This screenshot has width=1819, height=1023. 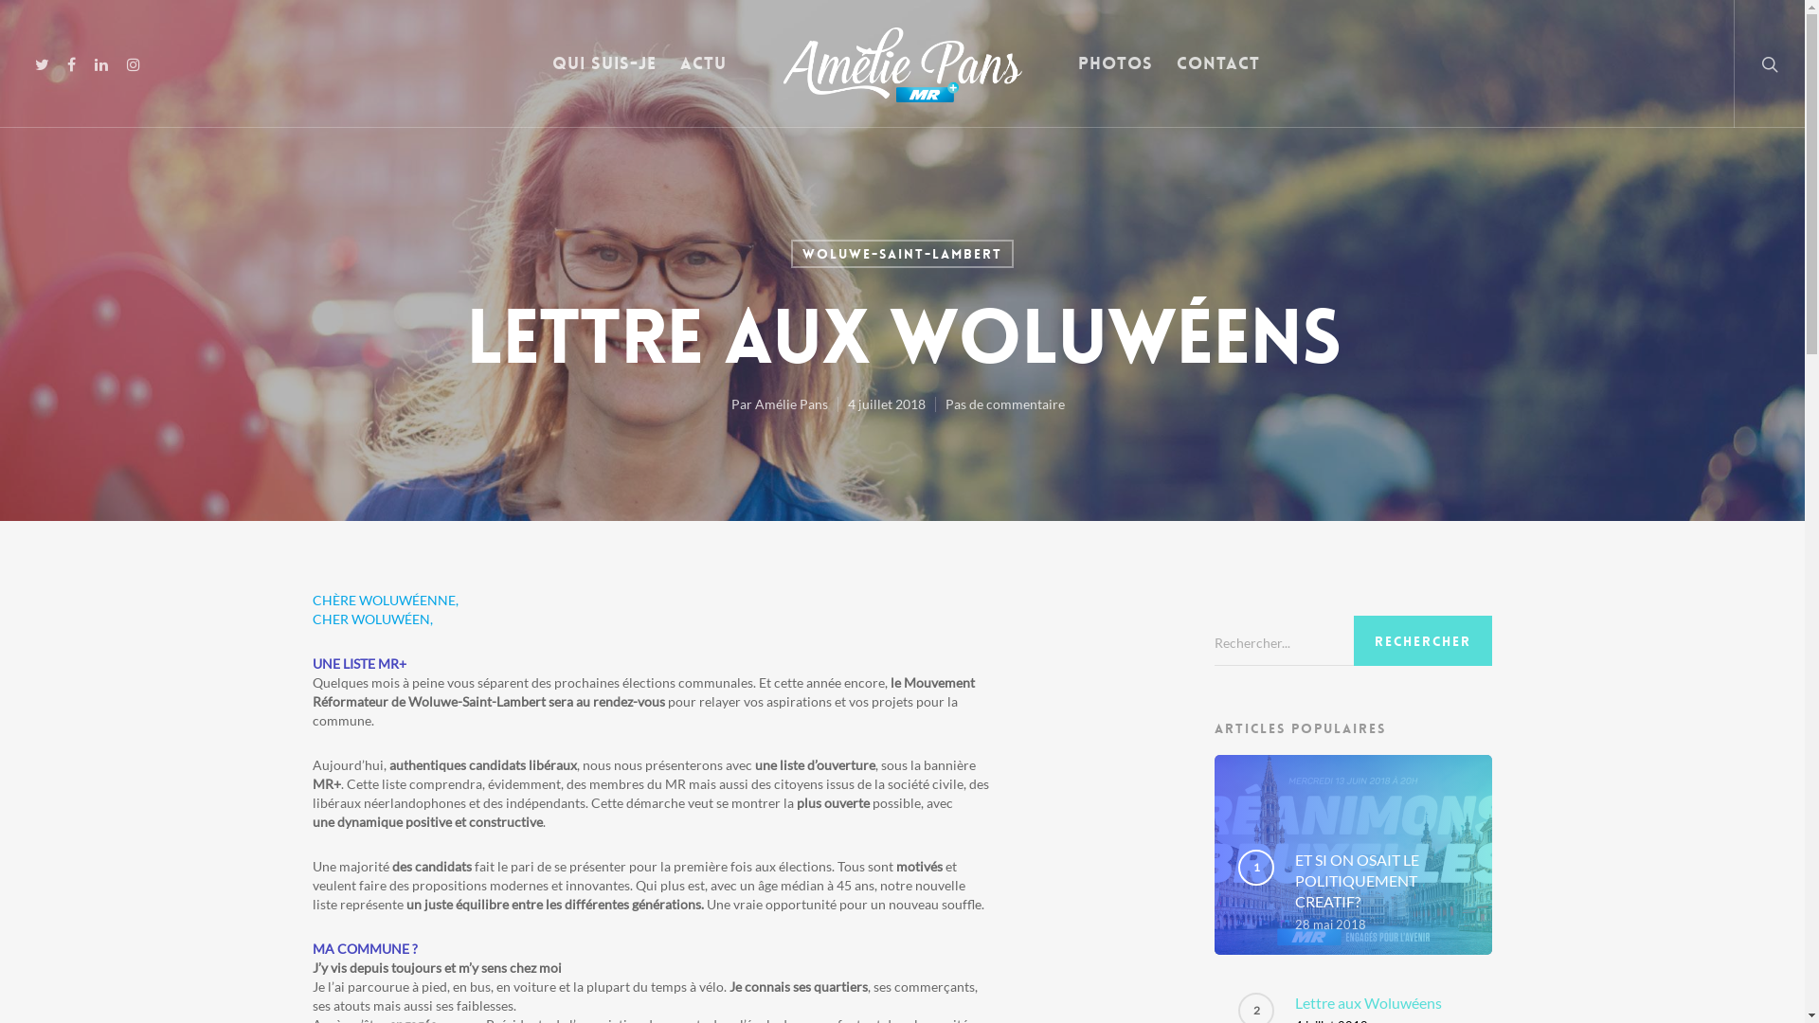 What do you see at coordinates (604, 78) in the screenshot?
I see `Qui suis-je` at bounding box center [604, 78].